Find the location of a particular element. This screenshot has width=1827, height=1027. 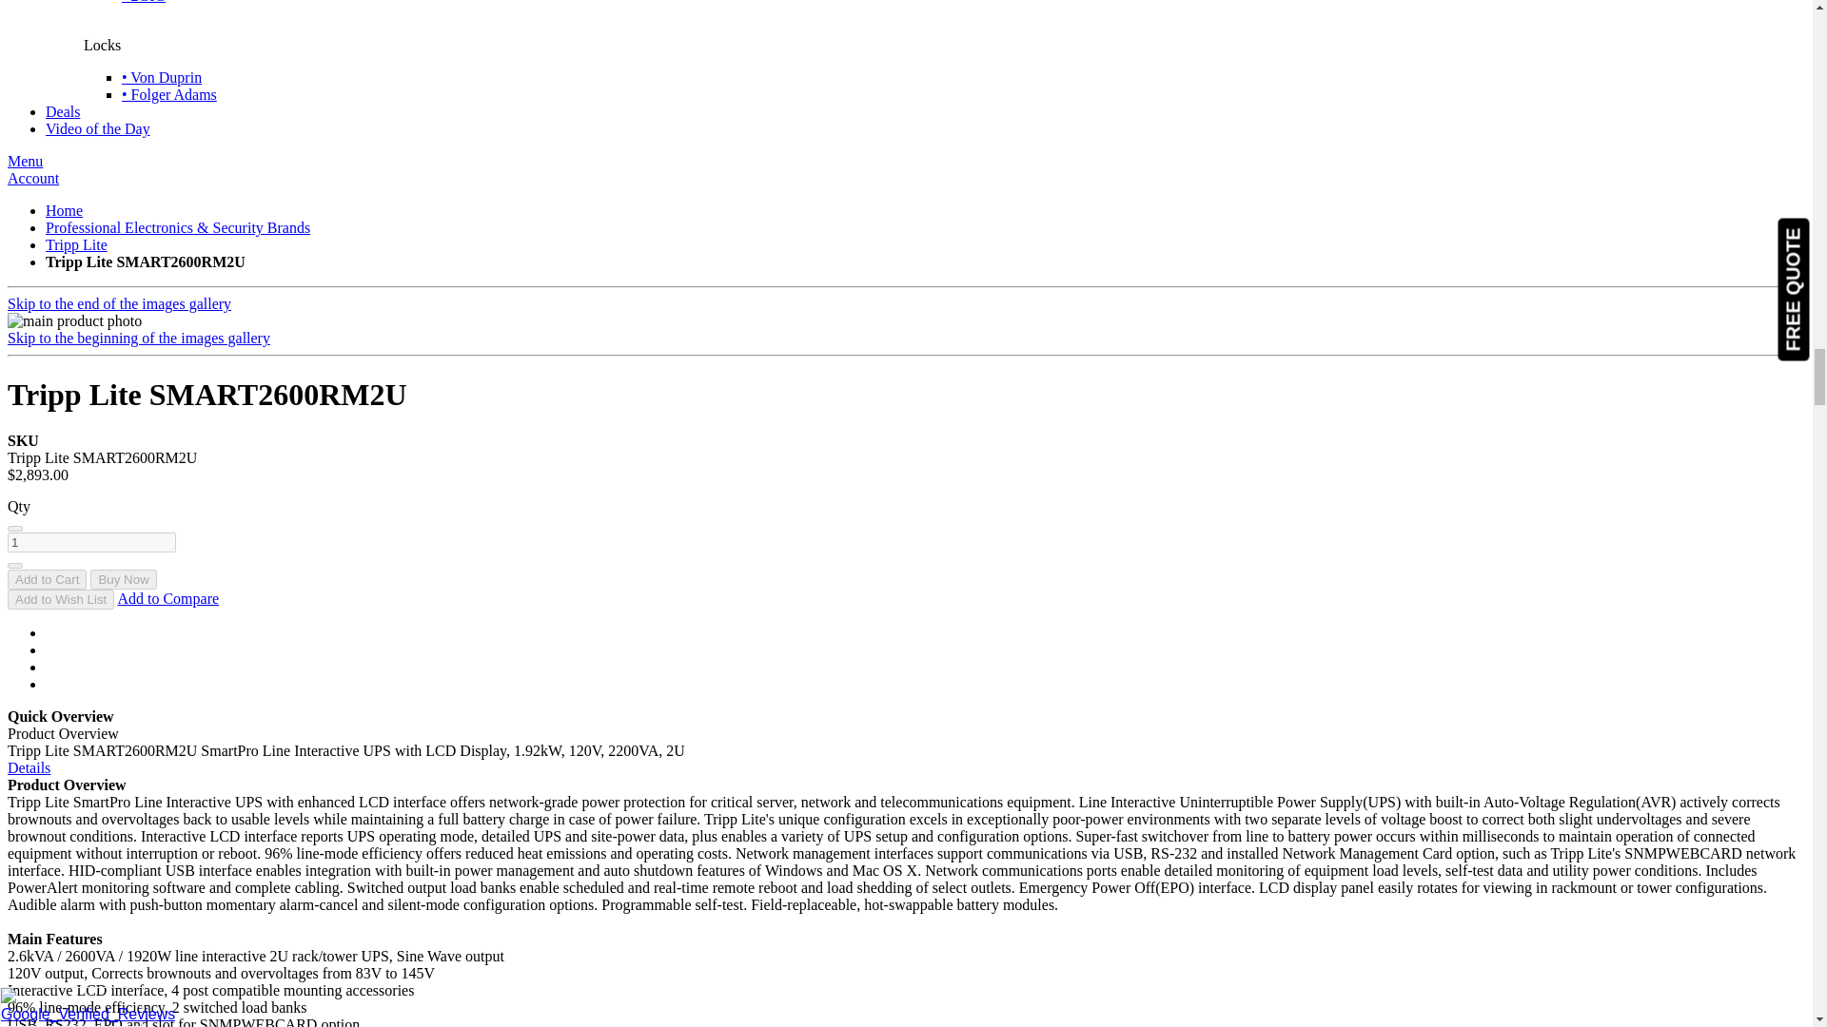

Add to Cart is located at coordinates (46, 579).